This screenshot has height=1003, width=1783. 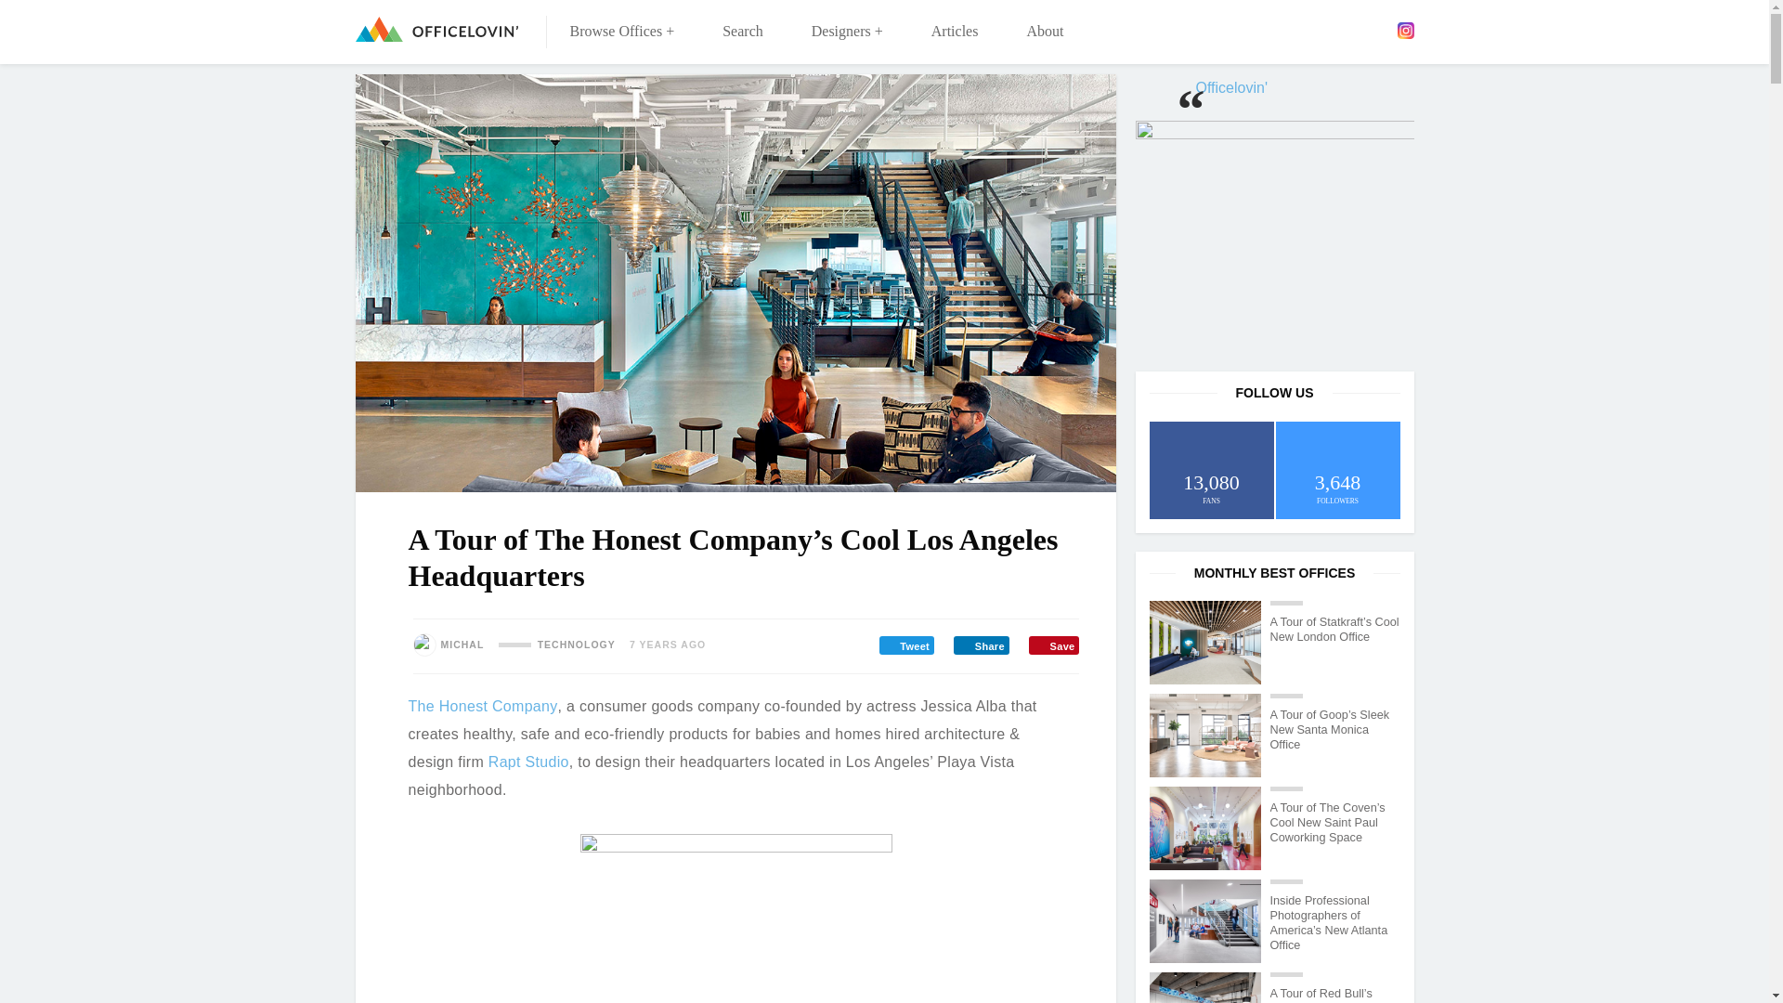 What do you see at coordinates (1325, 30) in the screenshot?
I see `Officelovin on Twitter` at bounding box center [1325, 30].